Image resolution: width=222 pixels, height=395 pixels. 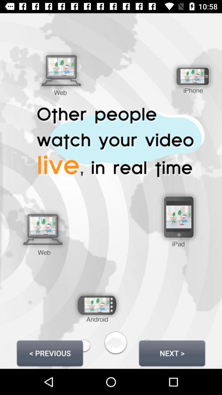 What do you see at coordinates (50, 353) in the screenshot?
I see `open < previous button` at bounding box center [50, 353].